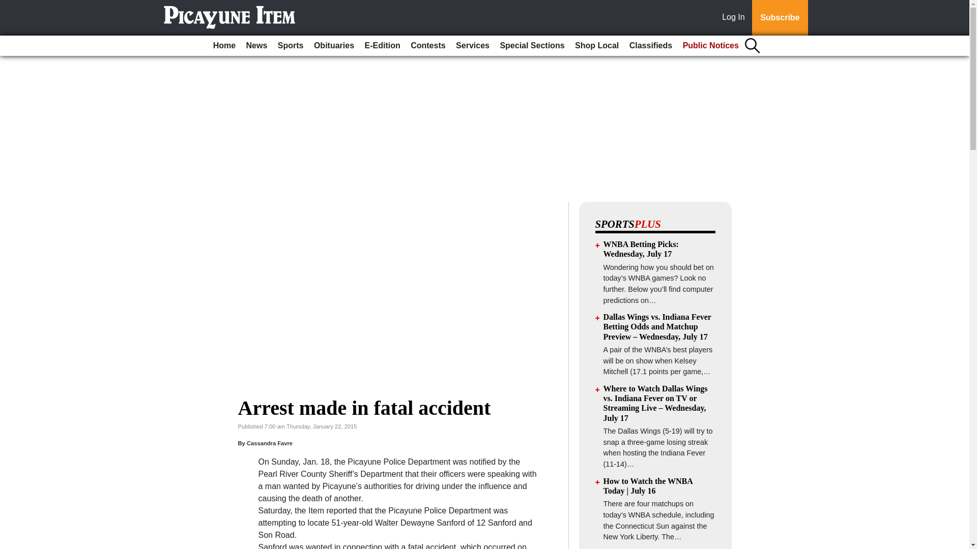 Image resolution: width=977 pixels, height=549 pixels. What do you see at coordinates (532, 46) in the screenshot?
I see `Special Sections` at bounding box center [532, 46].